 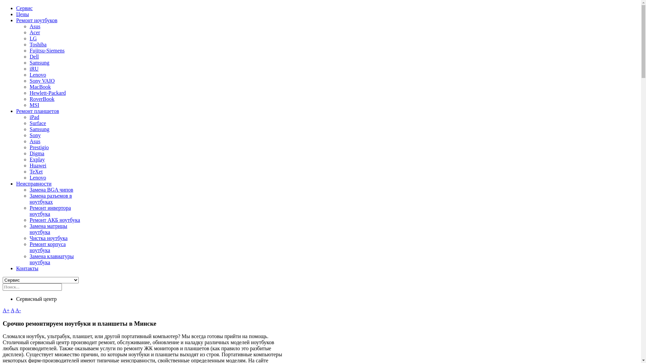 What do you see at coordinates (47, 50) in the screenshot?
I see `Fujitsu-Siemens` at bounding box center [47, 50].